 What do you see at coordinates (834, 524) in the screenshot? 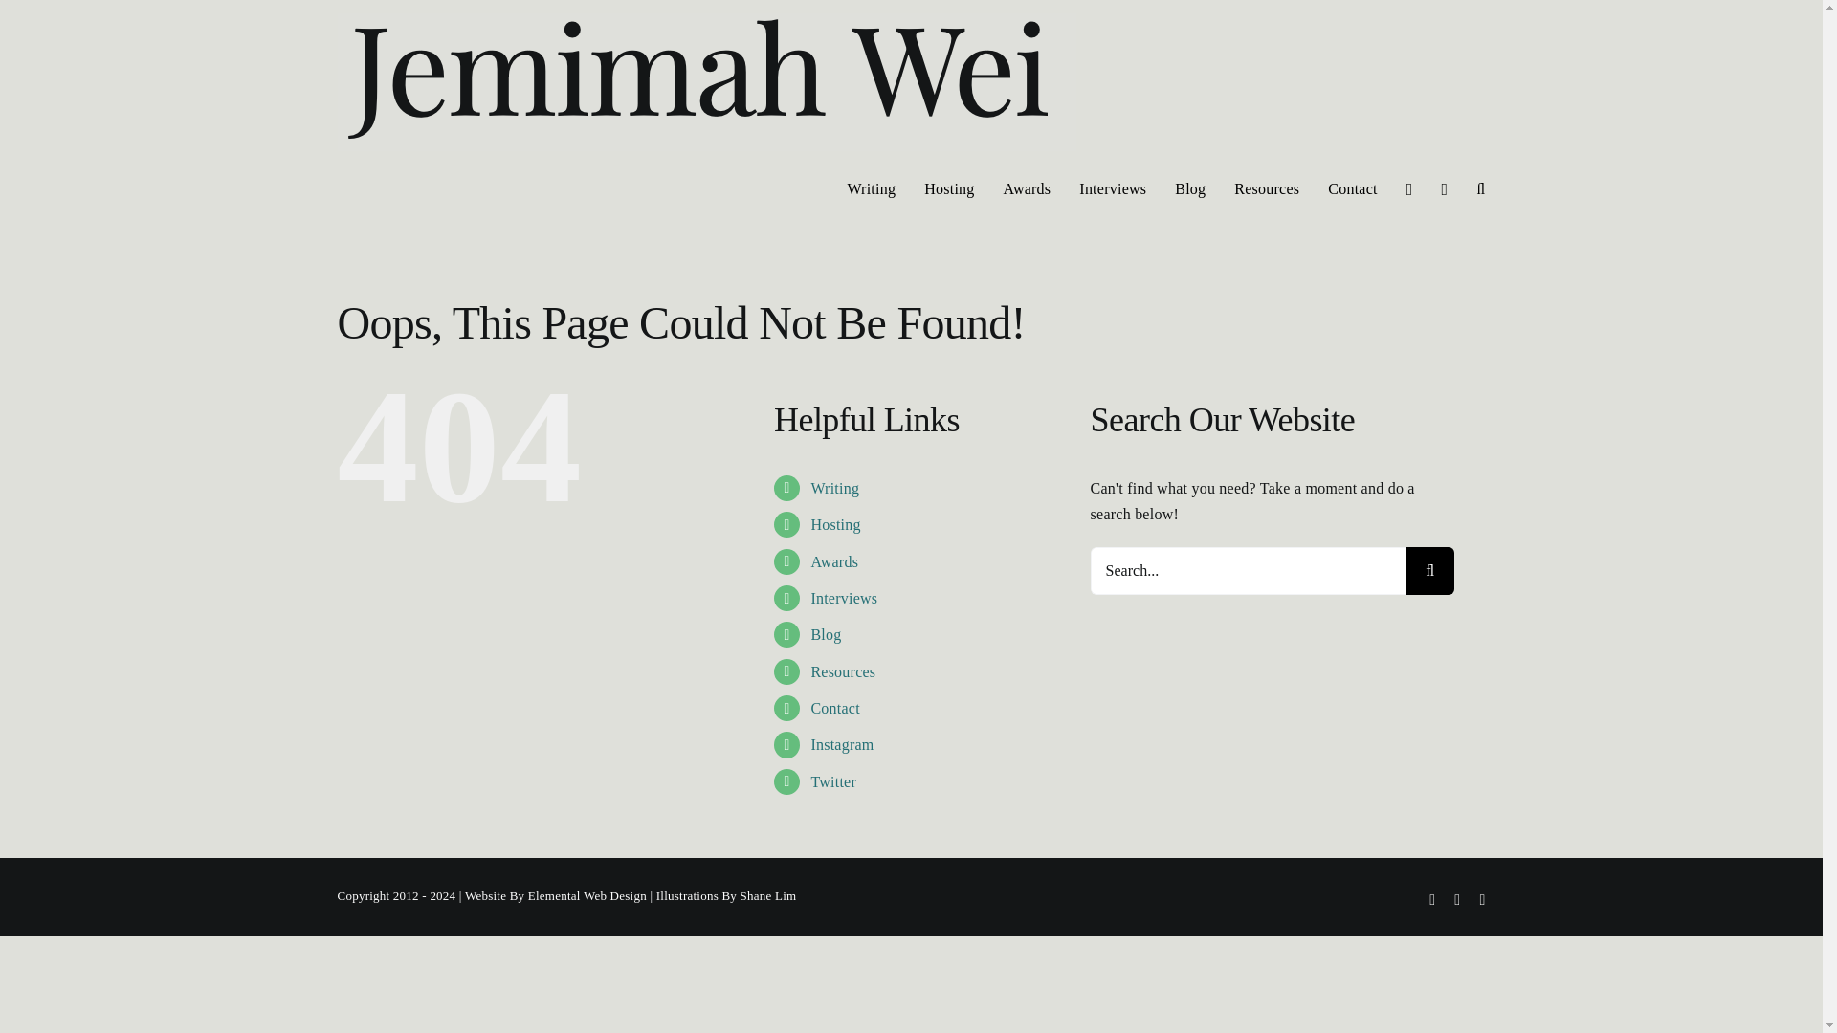
I see `Hosting` at bounding box center [834, 524].